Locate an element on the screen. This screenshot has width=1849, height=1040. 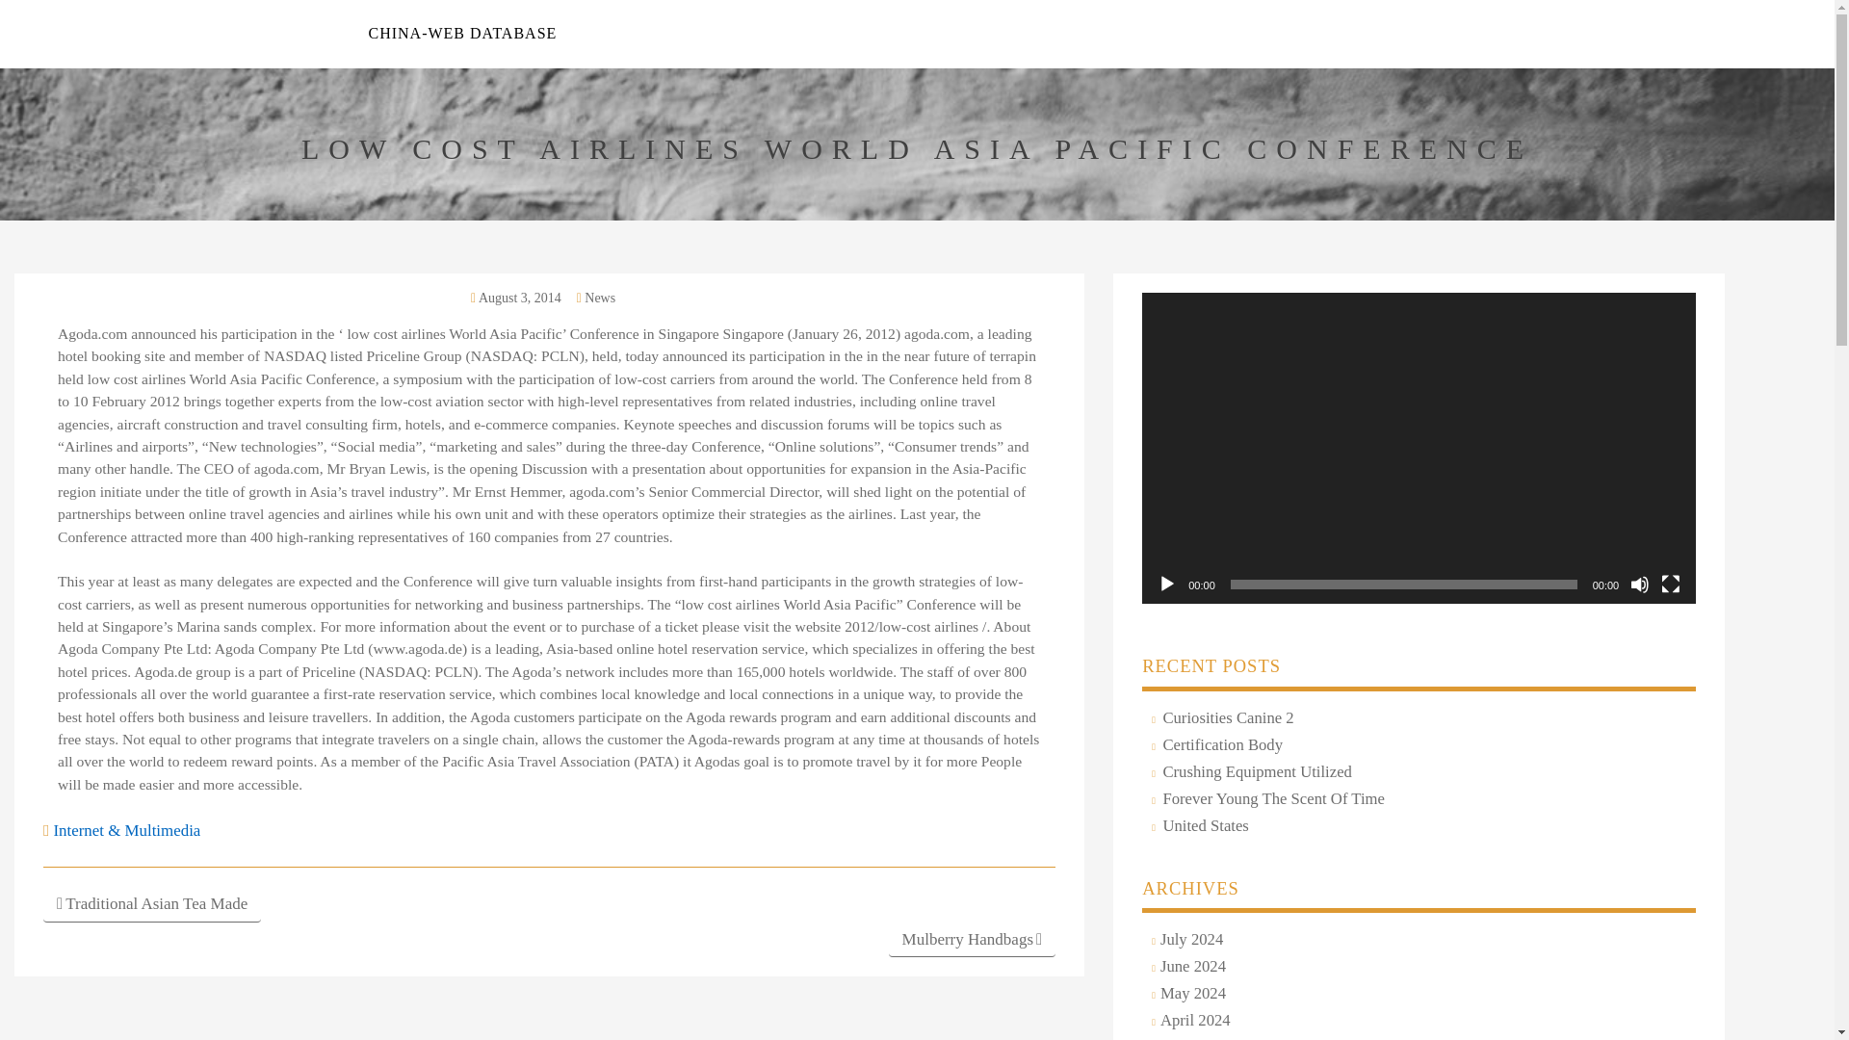
April 2024 is located at coordinates (1193, 1021).